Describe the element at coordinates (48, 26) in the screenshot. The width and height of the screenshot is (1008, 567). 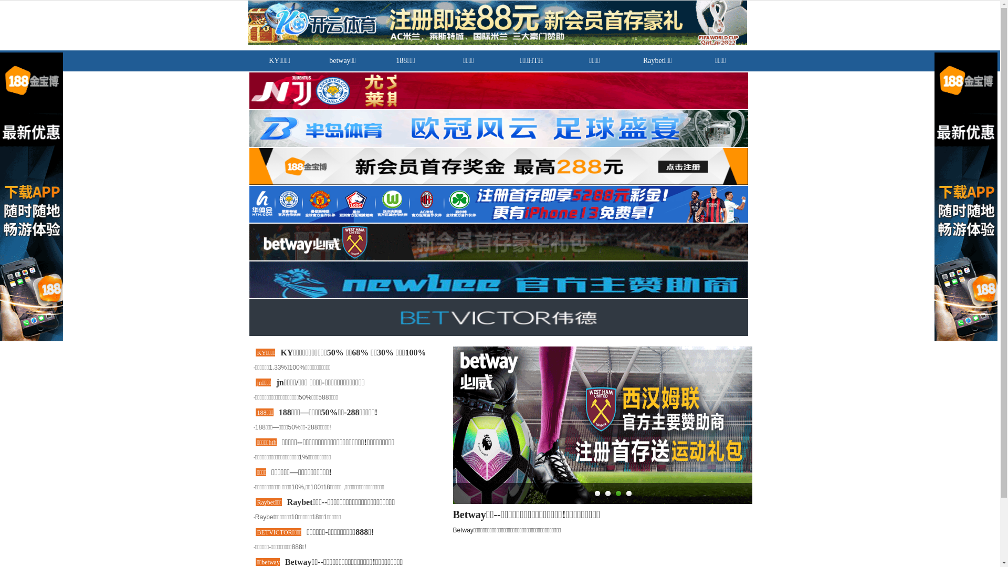
I see `kok880` at that location.